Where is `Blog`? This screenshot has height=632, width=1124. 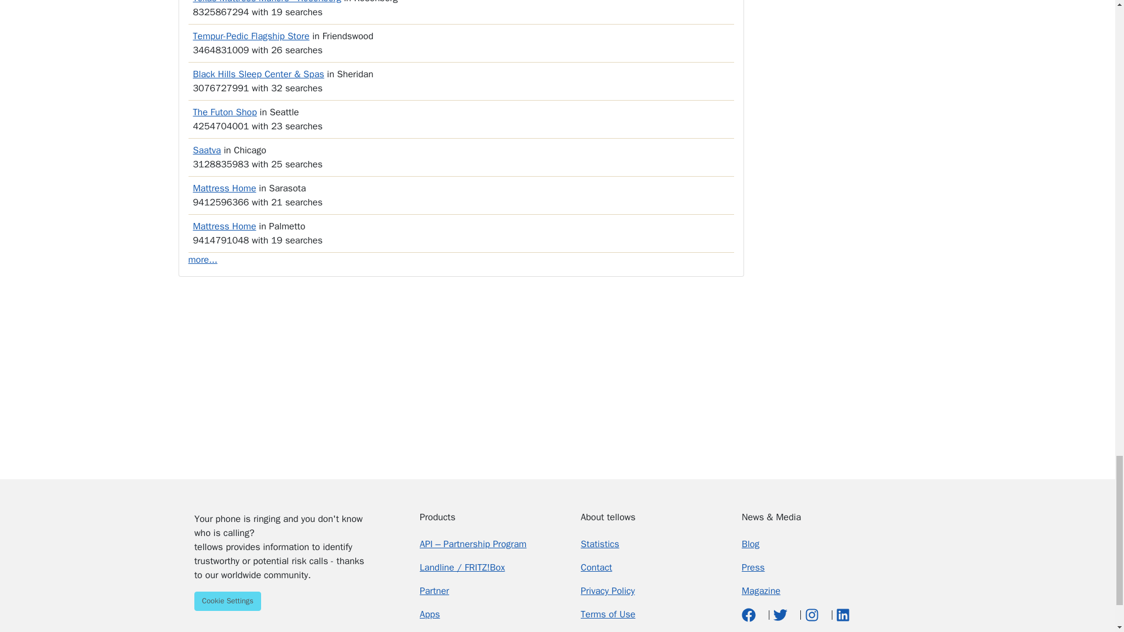
Blog is located at coordinates (751, 544).